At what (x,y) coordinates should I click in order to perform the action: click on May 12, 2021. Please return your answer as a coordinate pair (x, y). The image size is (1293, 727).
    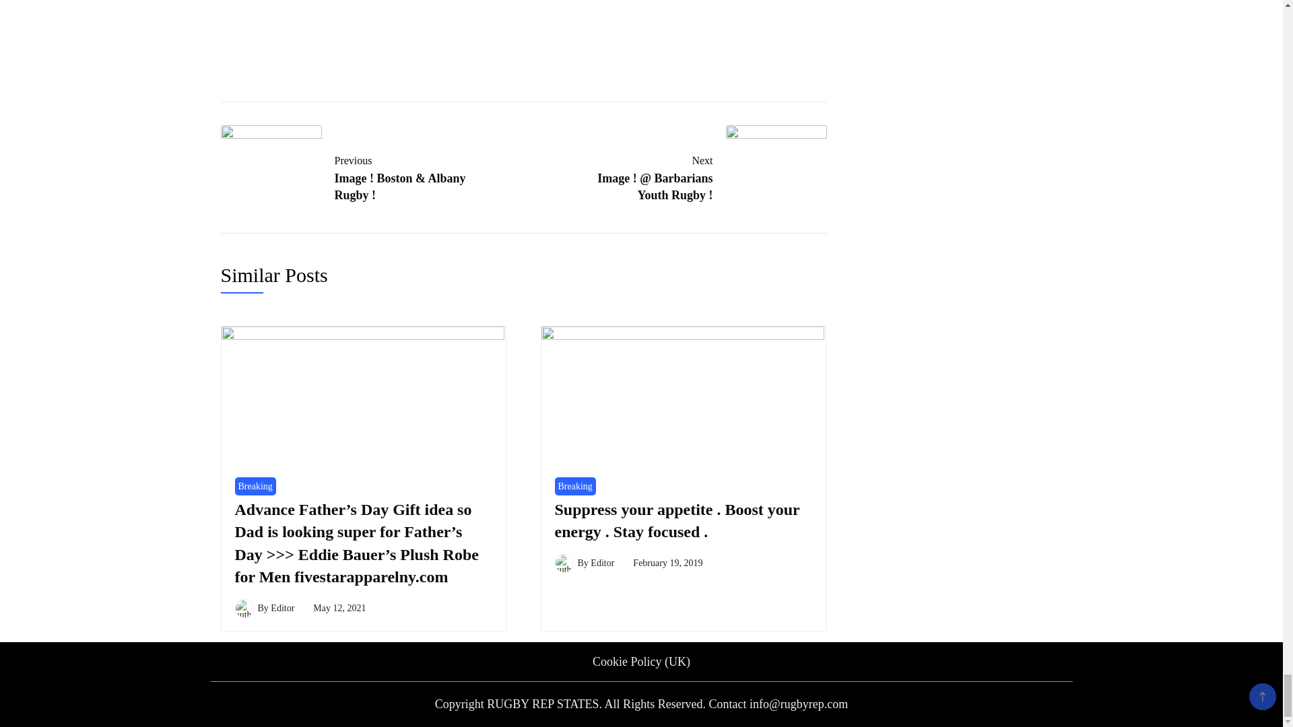
    Looking at the image, I should click on (339, 609).